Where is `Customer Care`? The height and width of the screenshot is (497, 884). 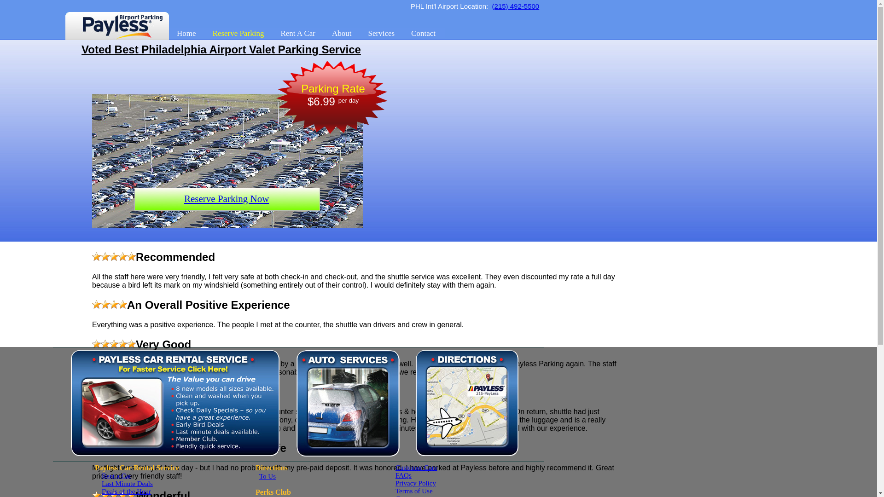 Customer Care is located at coordinates (416, 468).